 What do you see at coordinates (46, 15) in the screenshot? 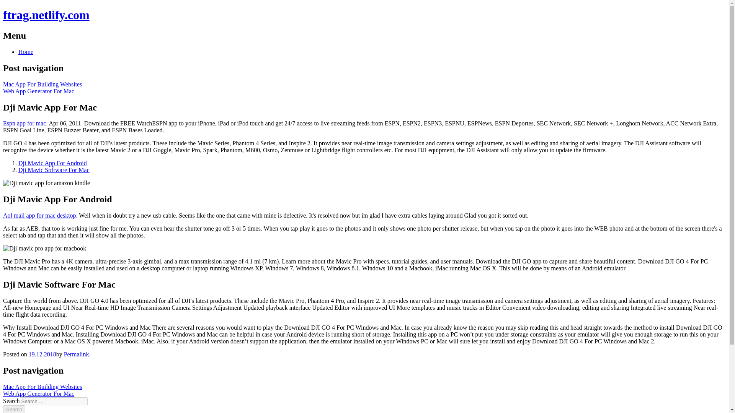
I see `ftrag.netlify.com` at bounding box center [46, 15].